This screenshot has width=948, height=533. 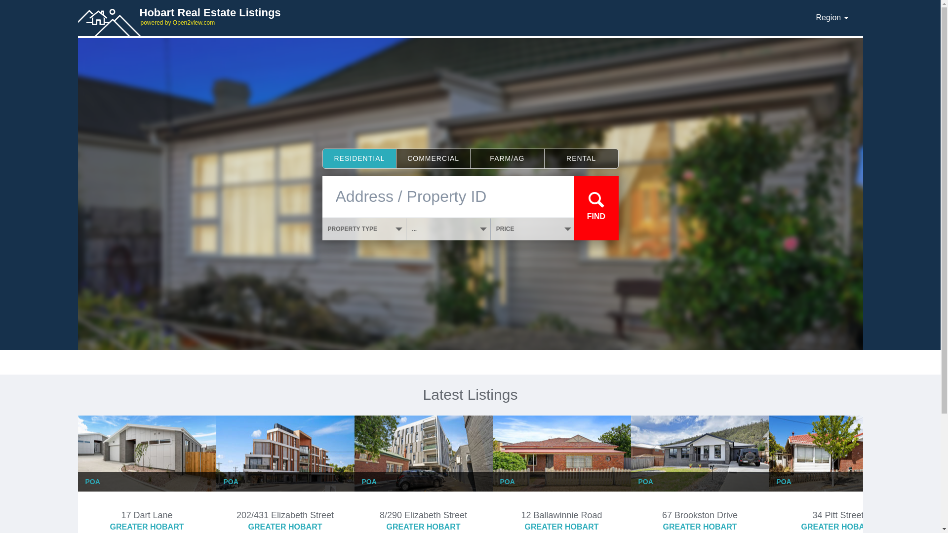 What do you see at coordinates (448, 229) in the screenshot?
I see `...` at bounding box center [448, 229].